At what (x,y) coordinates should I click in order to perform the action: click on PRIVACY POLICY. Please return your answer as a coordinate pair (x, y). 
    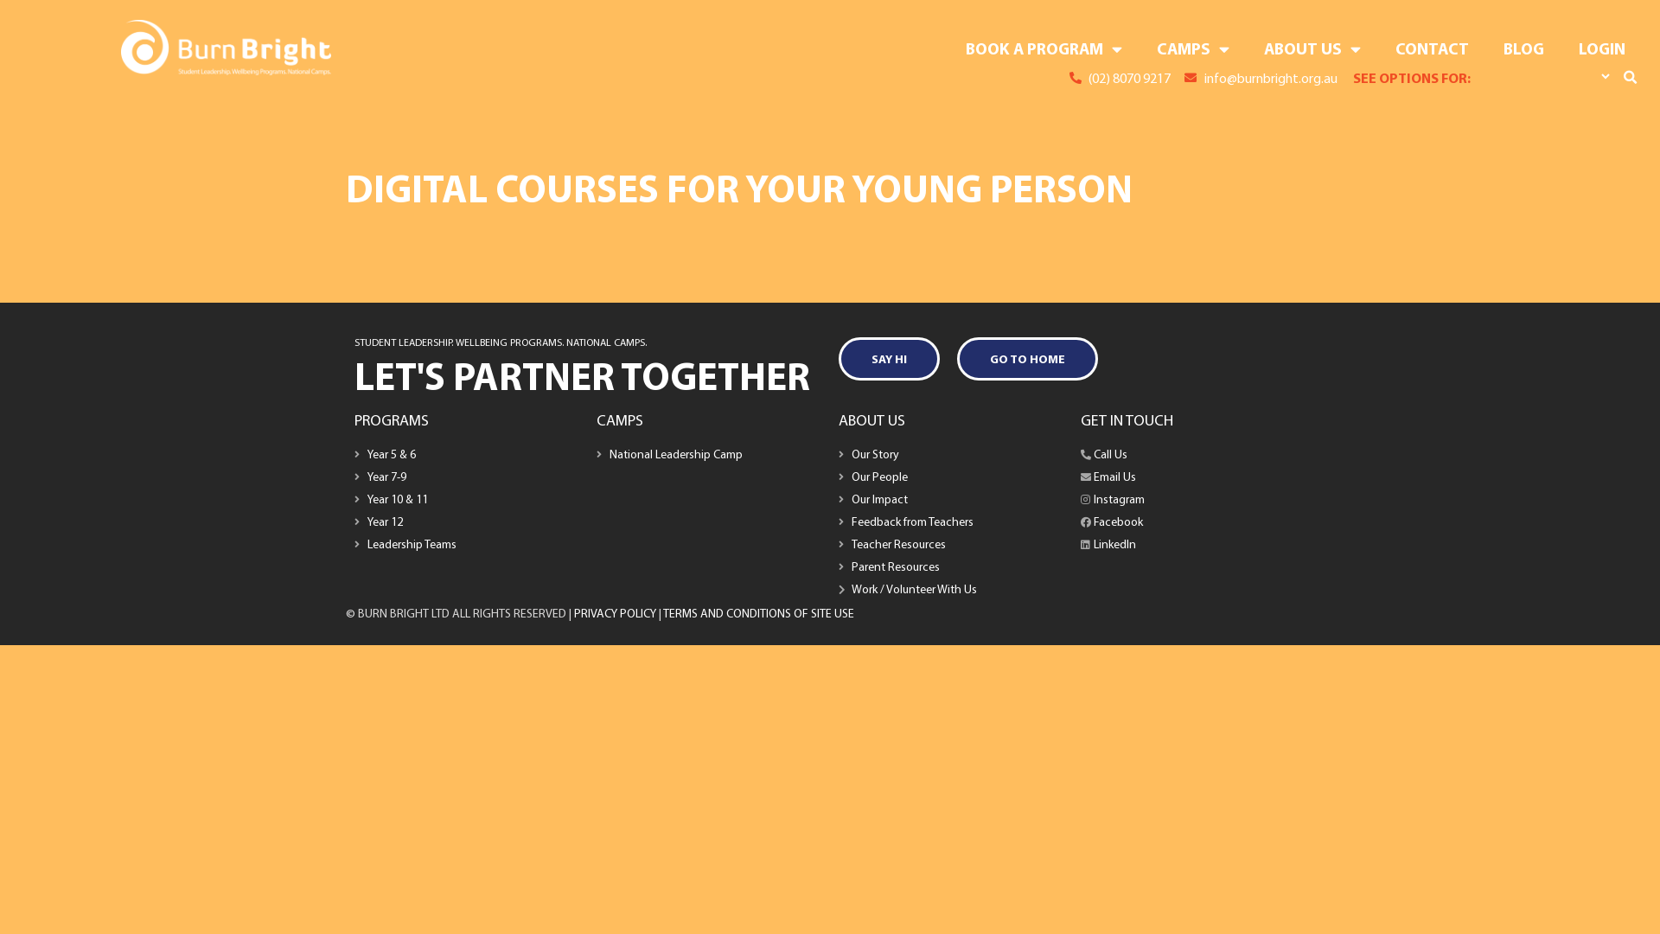
    Looking at the image, I should click on (616, 613).